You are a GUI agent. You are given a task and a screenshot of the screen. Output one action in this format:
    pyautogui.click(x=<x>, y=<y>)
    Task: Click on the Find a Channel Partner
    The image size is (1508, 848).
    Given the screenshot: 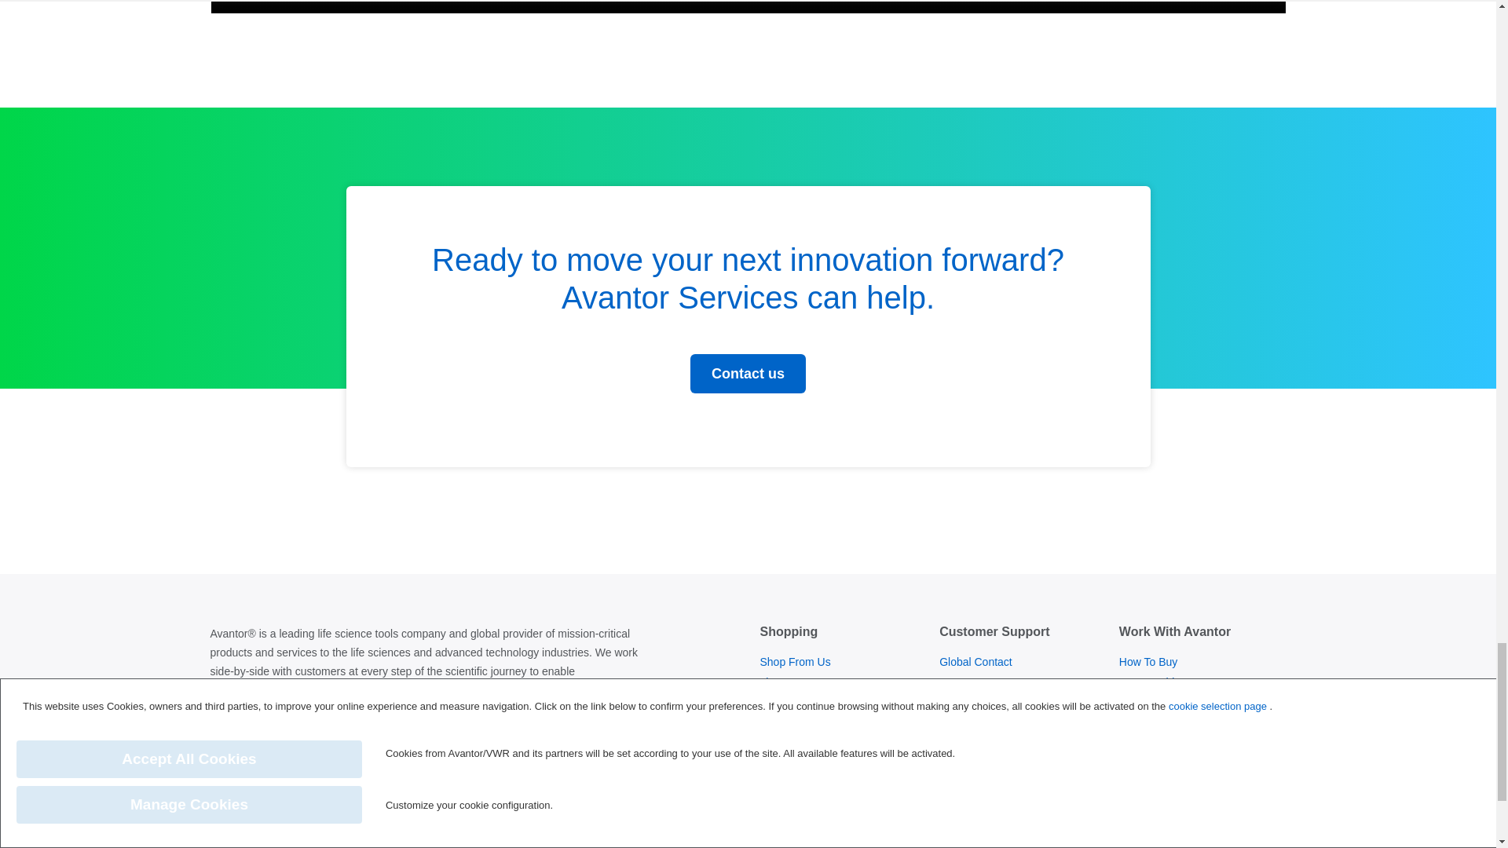 What is the action you would take?
    pyautogui.click(x=1176, y=723)
    